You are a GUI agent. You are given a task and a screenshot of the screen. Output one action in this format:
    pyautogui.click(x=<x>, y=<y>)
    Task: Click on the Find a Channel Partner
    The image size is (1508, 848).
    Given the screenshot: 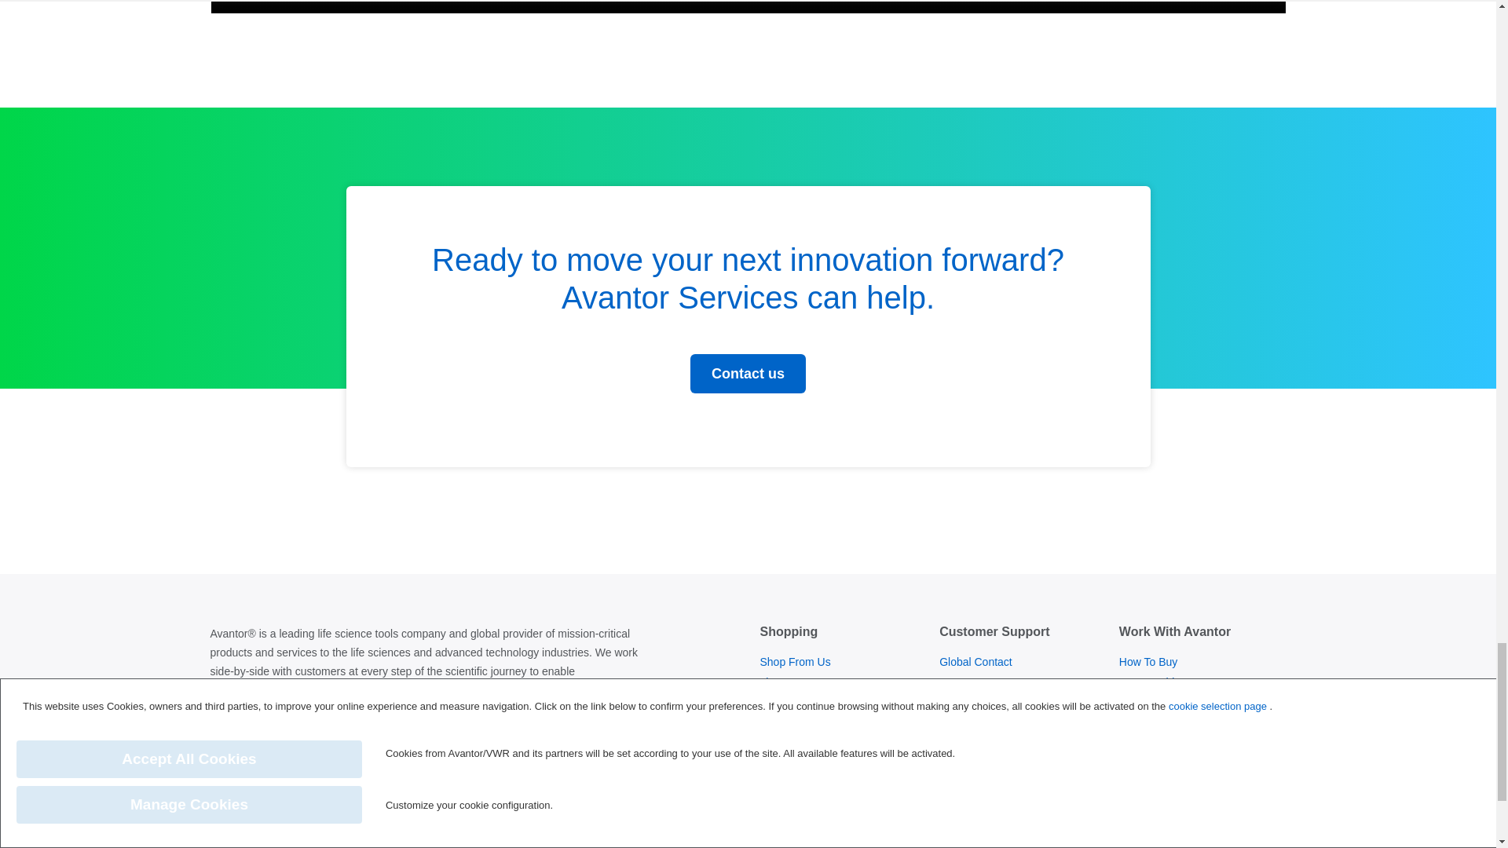 What is the action you would take?
    pyautogui.click(x=1176, y=723)
    